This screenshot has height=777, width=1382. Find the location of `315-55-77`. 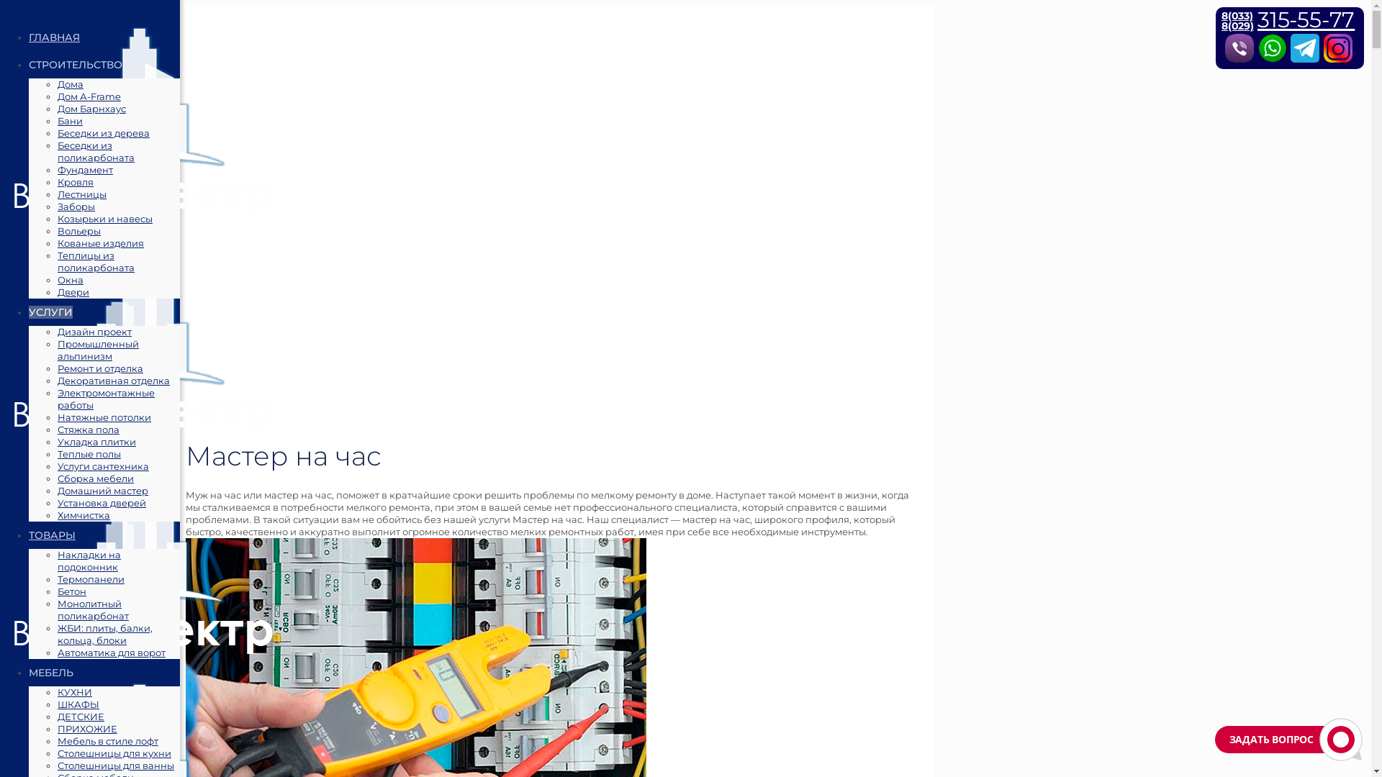

315-55-77 is located at coordinates (1306, 20).